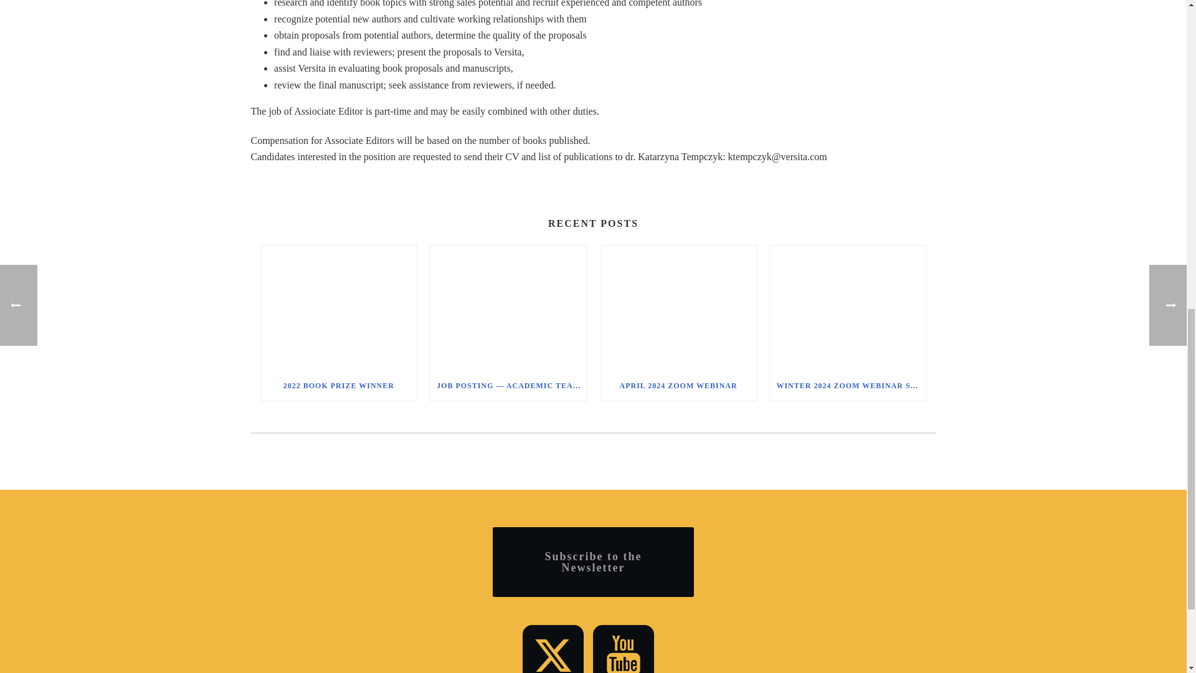 The image size is (1196, 673). Describe the element at coordinates (553, 649) in the screenshot. I see `Follow Us on twitter` at that location.